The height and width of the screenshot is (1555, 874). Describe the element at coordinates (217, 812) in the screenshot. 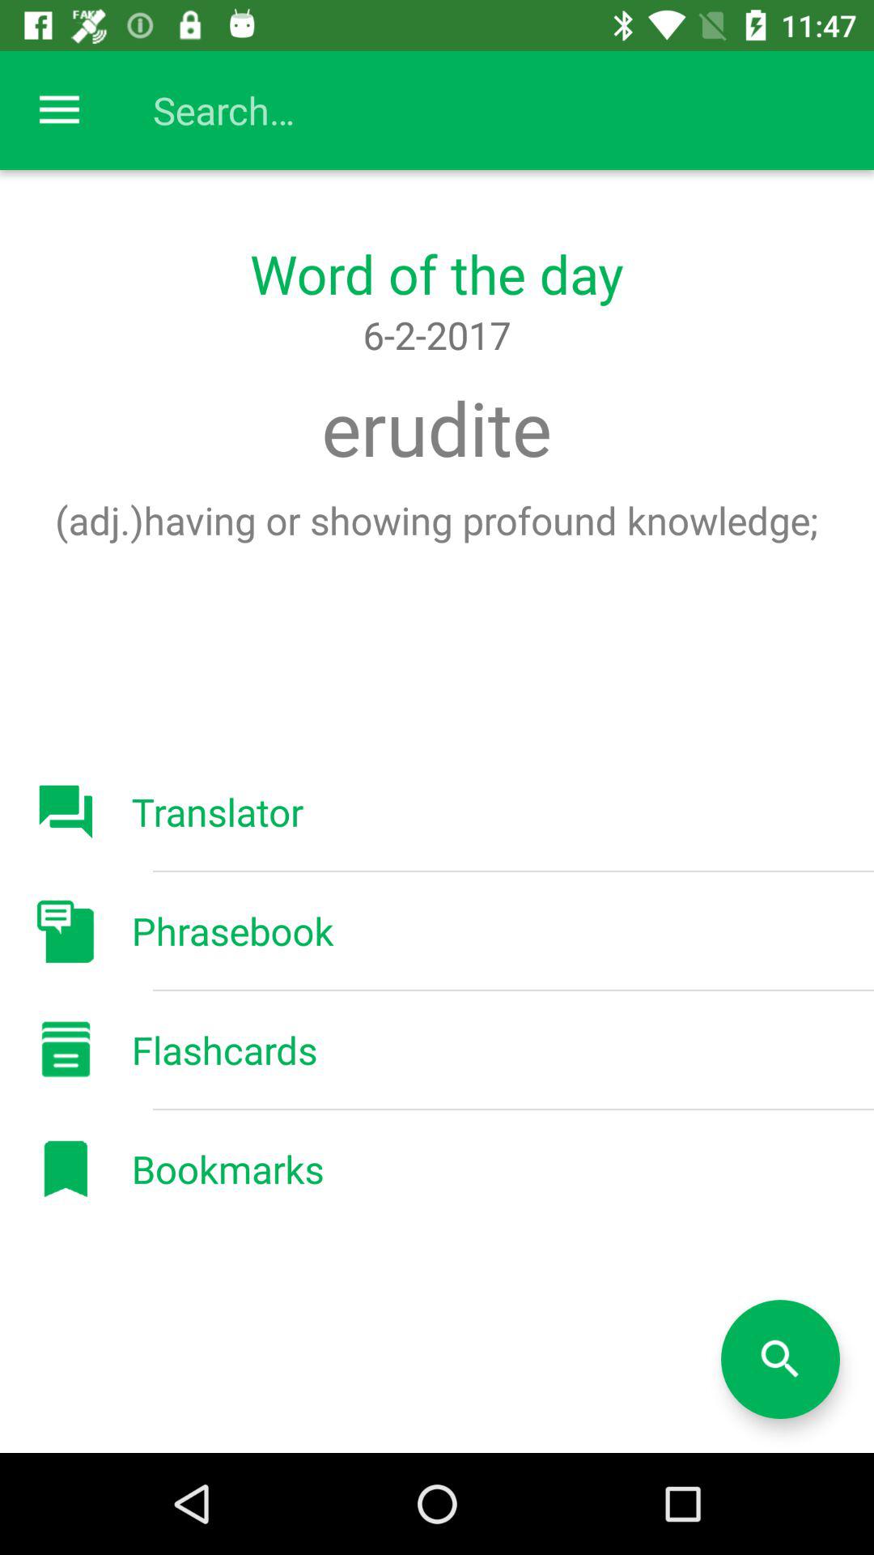

I see `jump to the translator` at that location.